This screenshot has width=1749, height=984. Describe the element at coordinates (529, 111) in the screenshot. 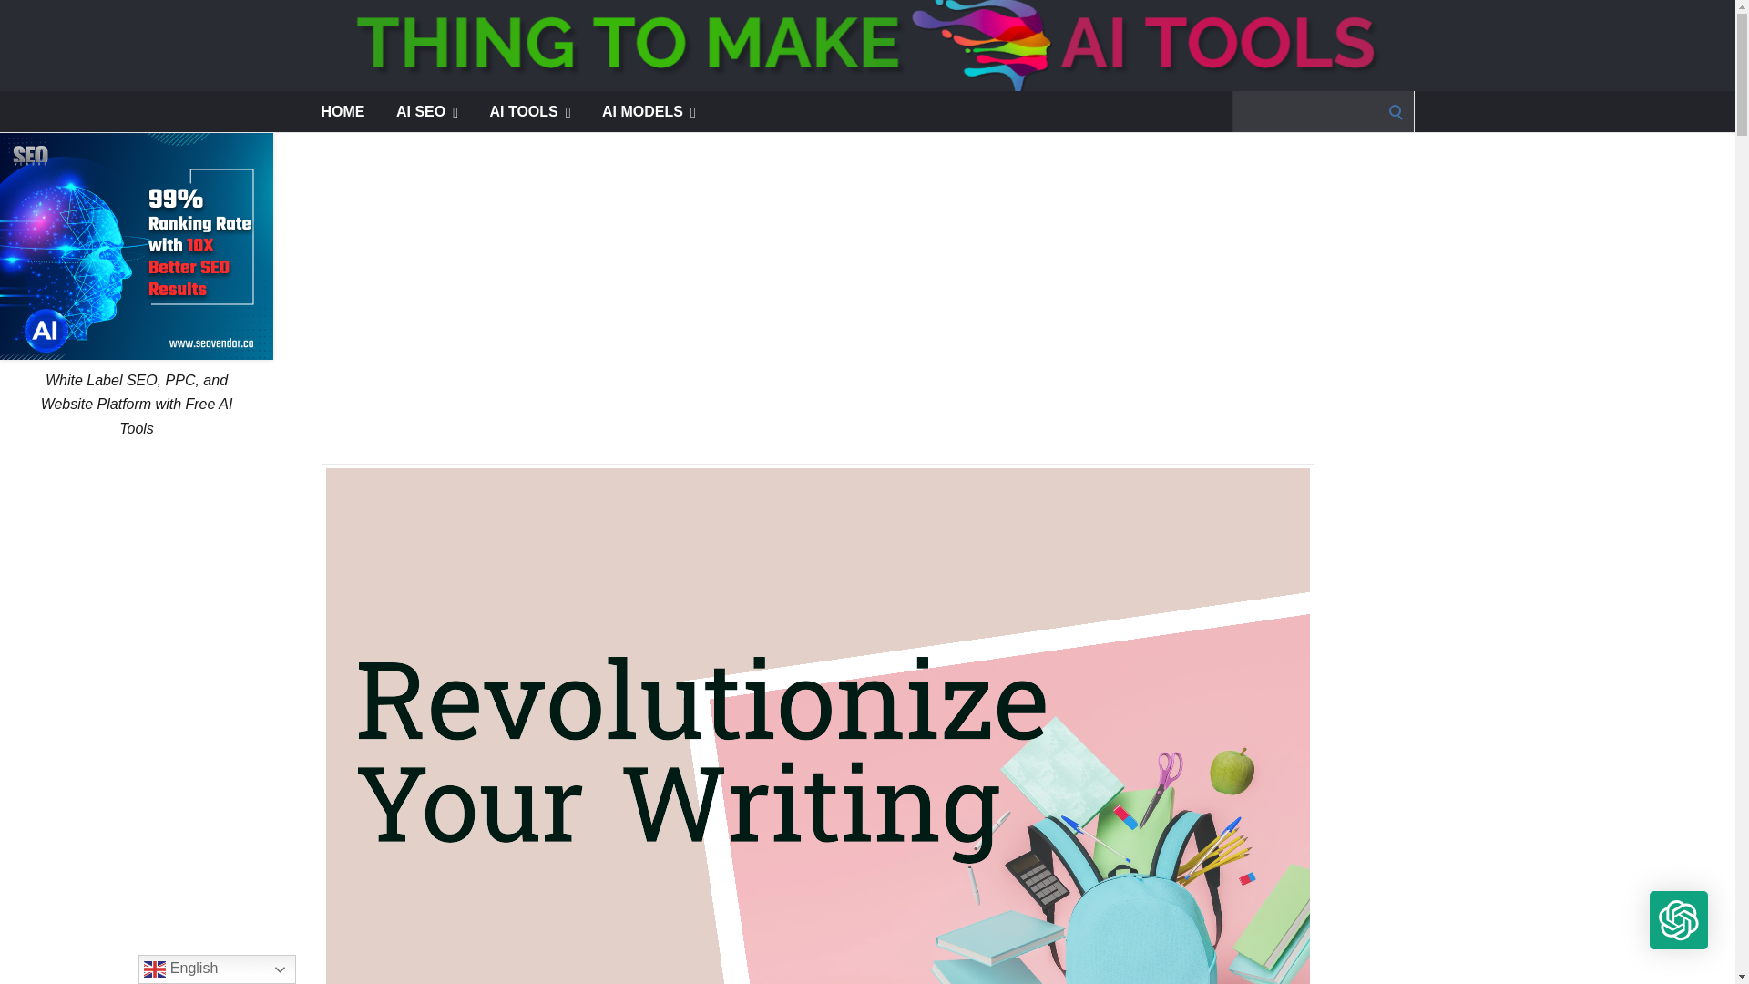

I see `AI TOOLS` at that location.